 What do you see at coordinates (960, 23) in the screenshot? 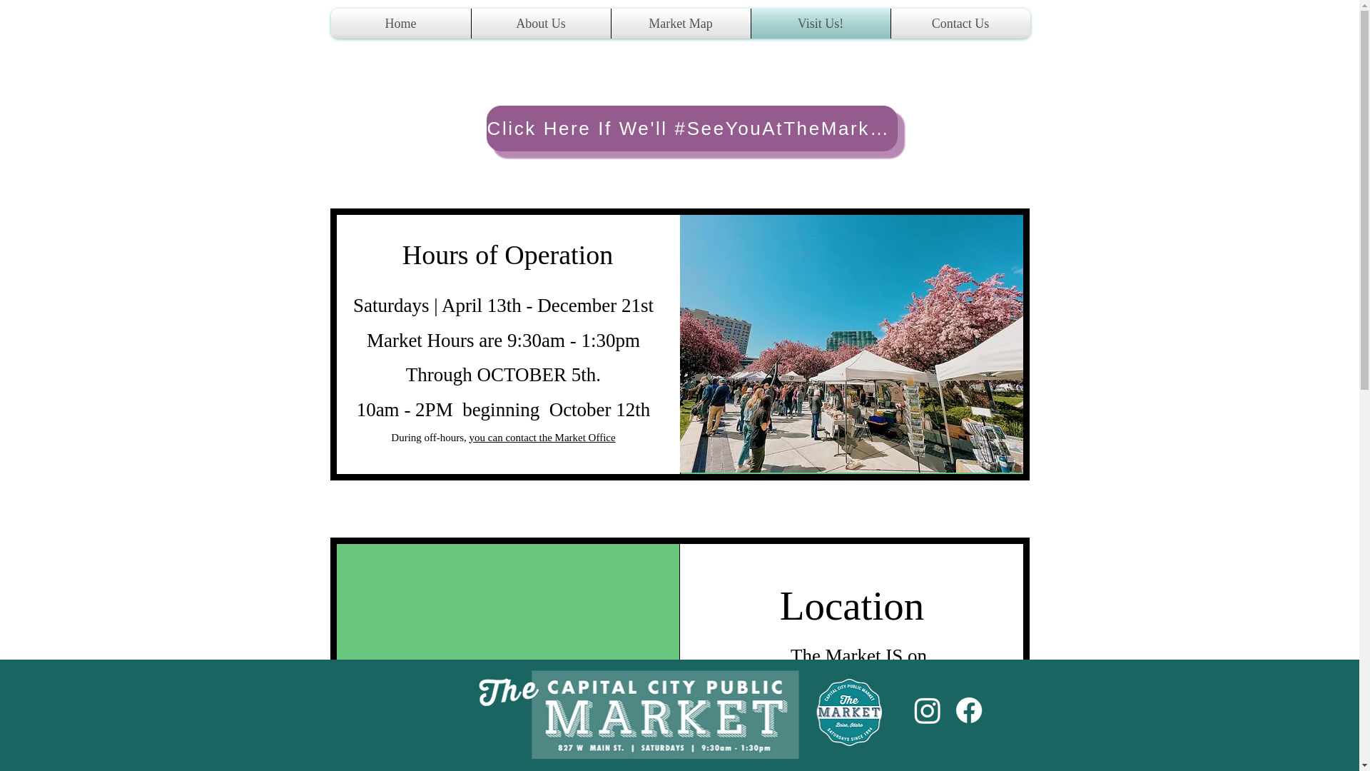
I see `Contact Us` at bounding box center [960, 23].